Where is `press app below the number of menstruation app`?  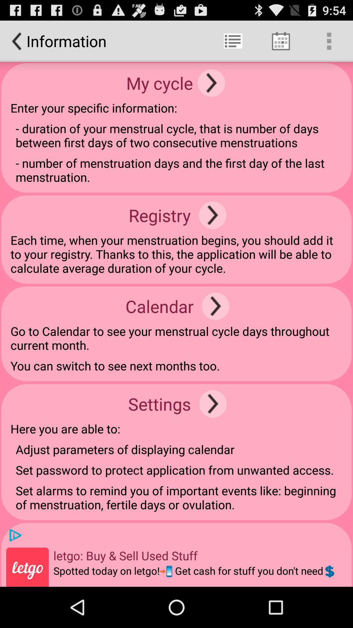
press app below the number of menstruation app is located at coordinates (212, 215).